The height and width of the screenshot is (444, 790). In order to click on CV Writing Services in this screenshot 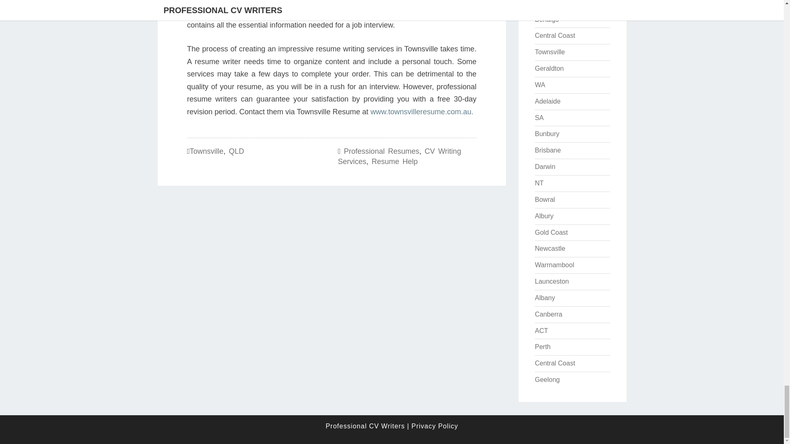, I will do `click(399, 156)`.